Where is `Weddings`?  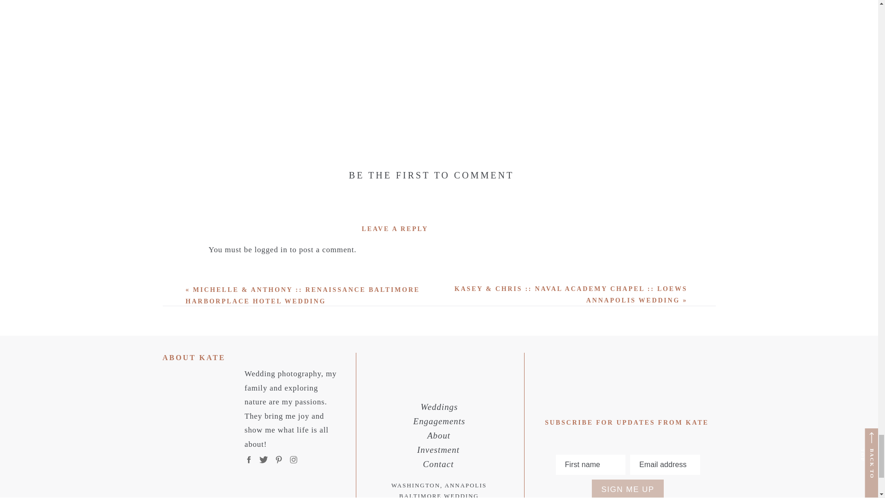 Weddings is located at coordinates (440, 408).